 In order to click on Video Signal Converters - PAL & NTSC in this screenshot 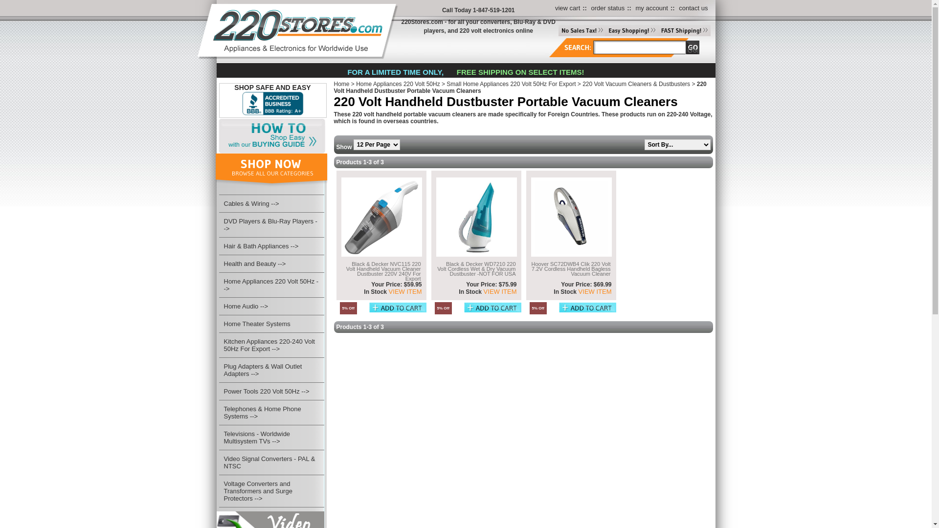, I will do `click(270, 462)`.